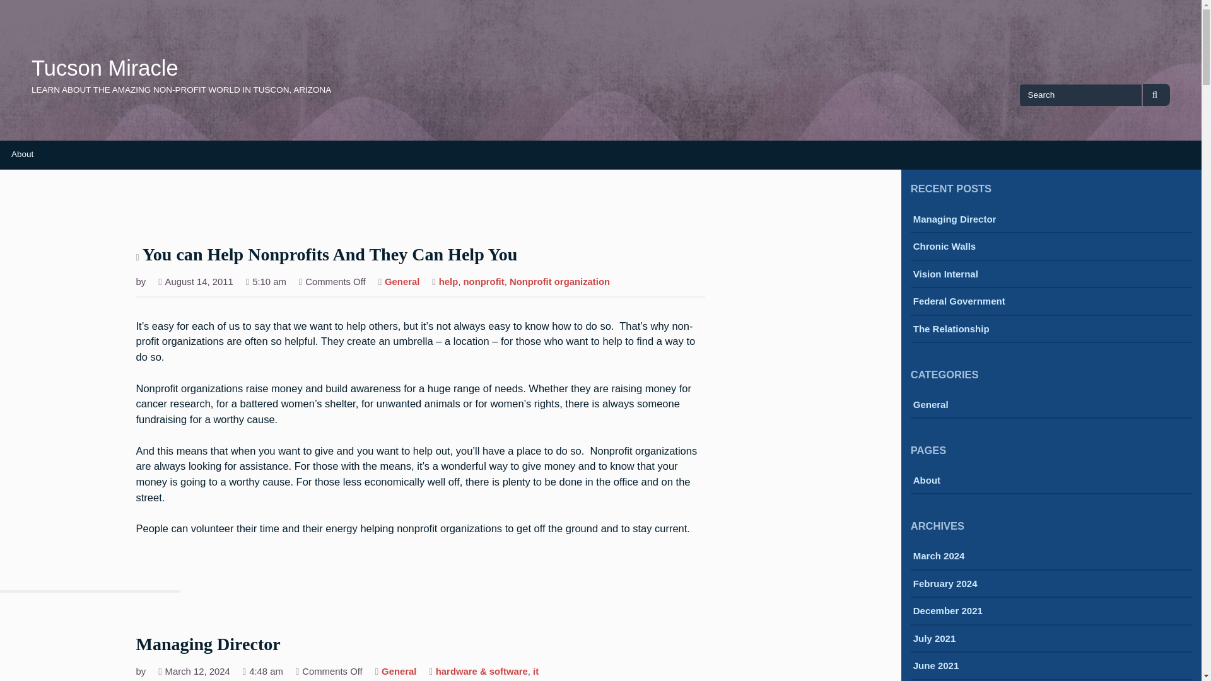 The width and height of the screenshot is (1211, 681). What do you see at coordinates (484, 282) in the screenshot?
I see `nonprofit` at bounding box center [484, 282].